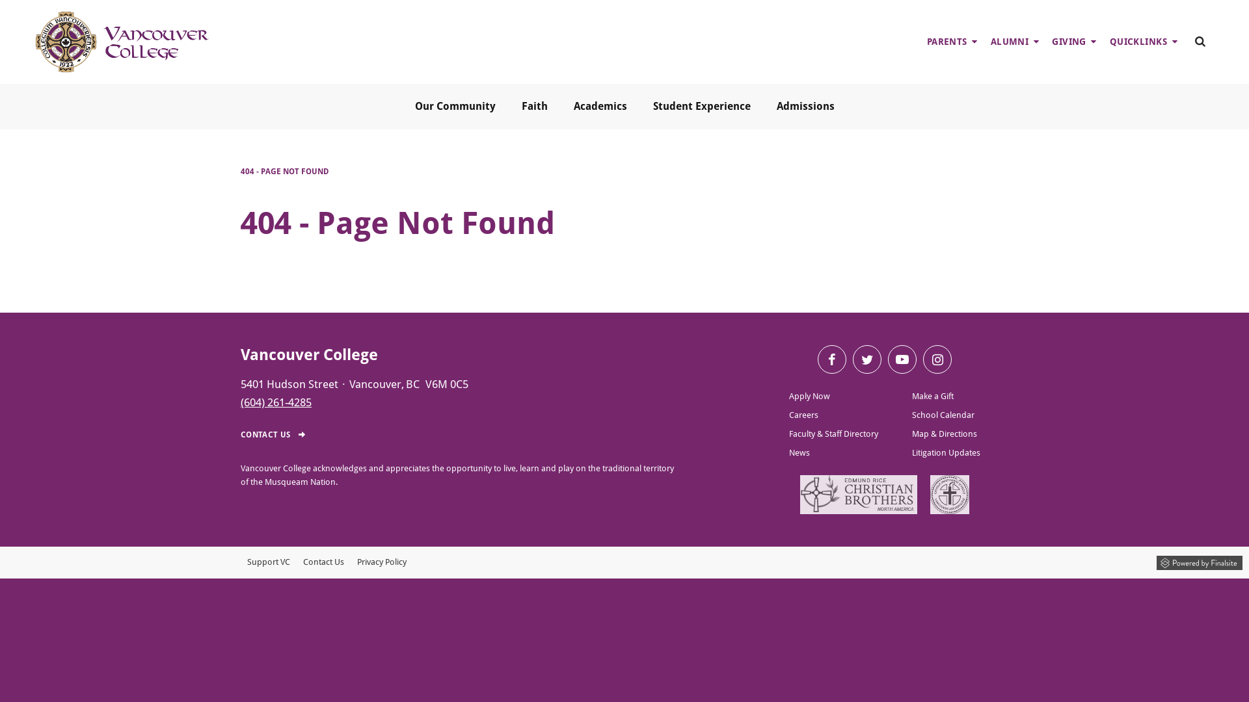 This screenshot has height=702, width=1249. Describe the element at coordinates (288, 435) in the screenshot. I see `CONTACT US` at that location.